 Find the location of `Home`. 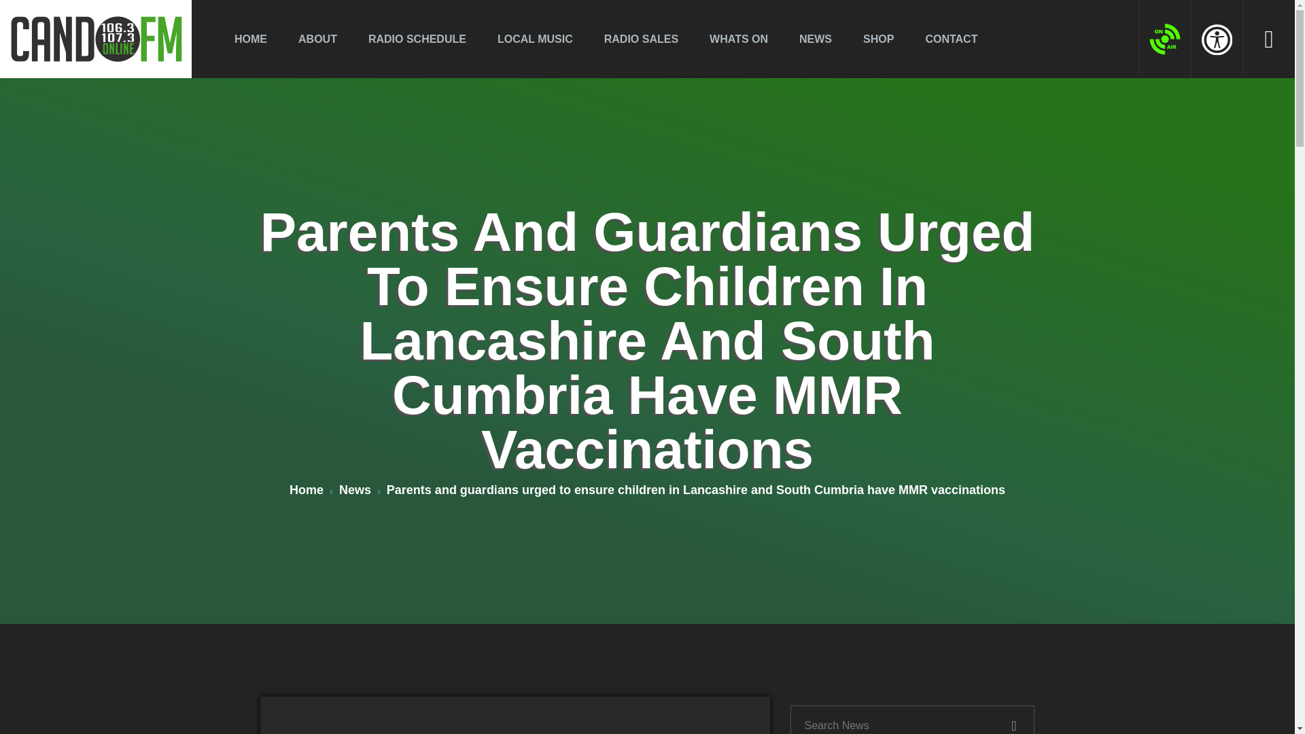

Home is located at coordinates (311, 491).